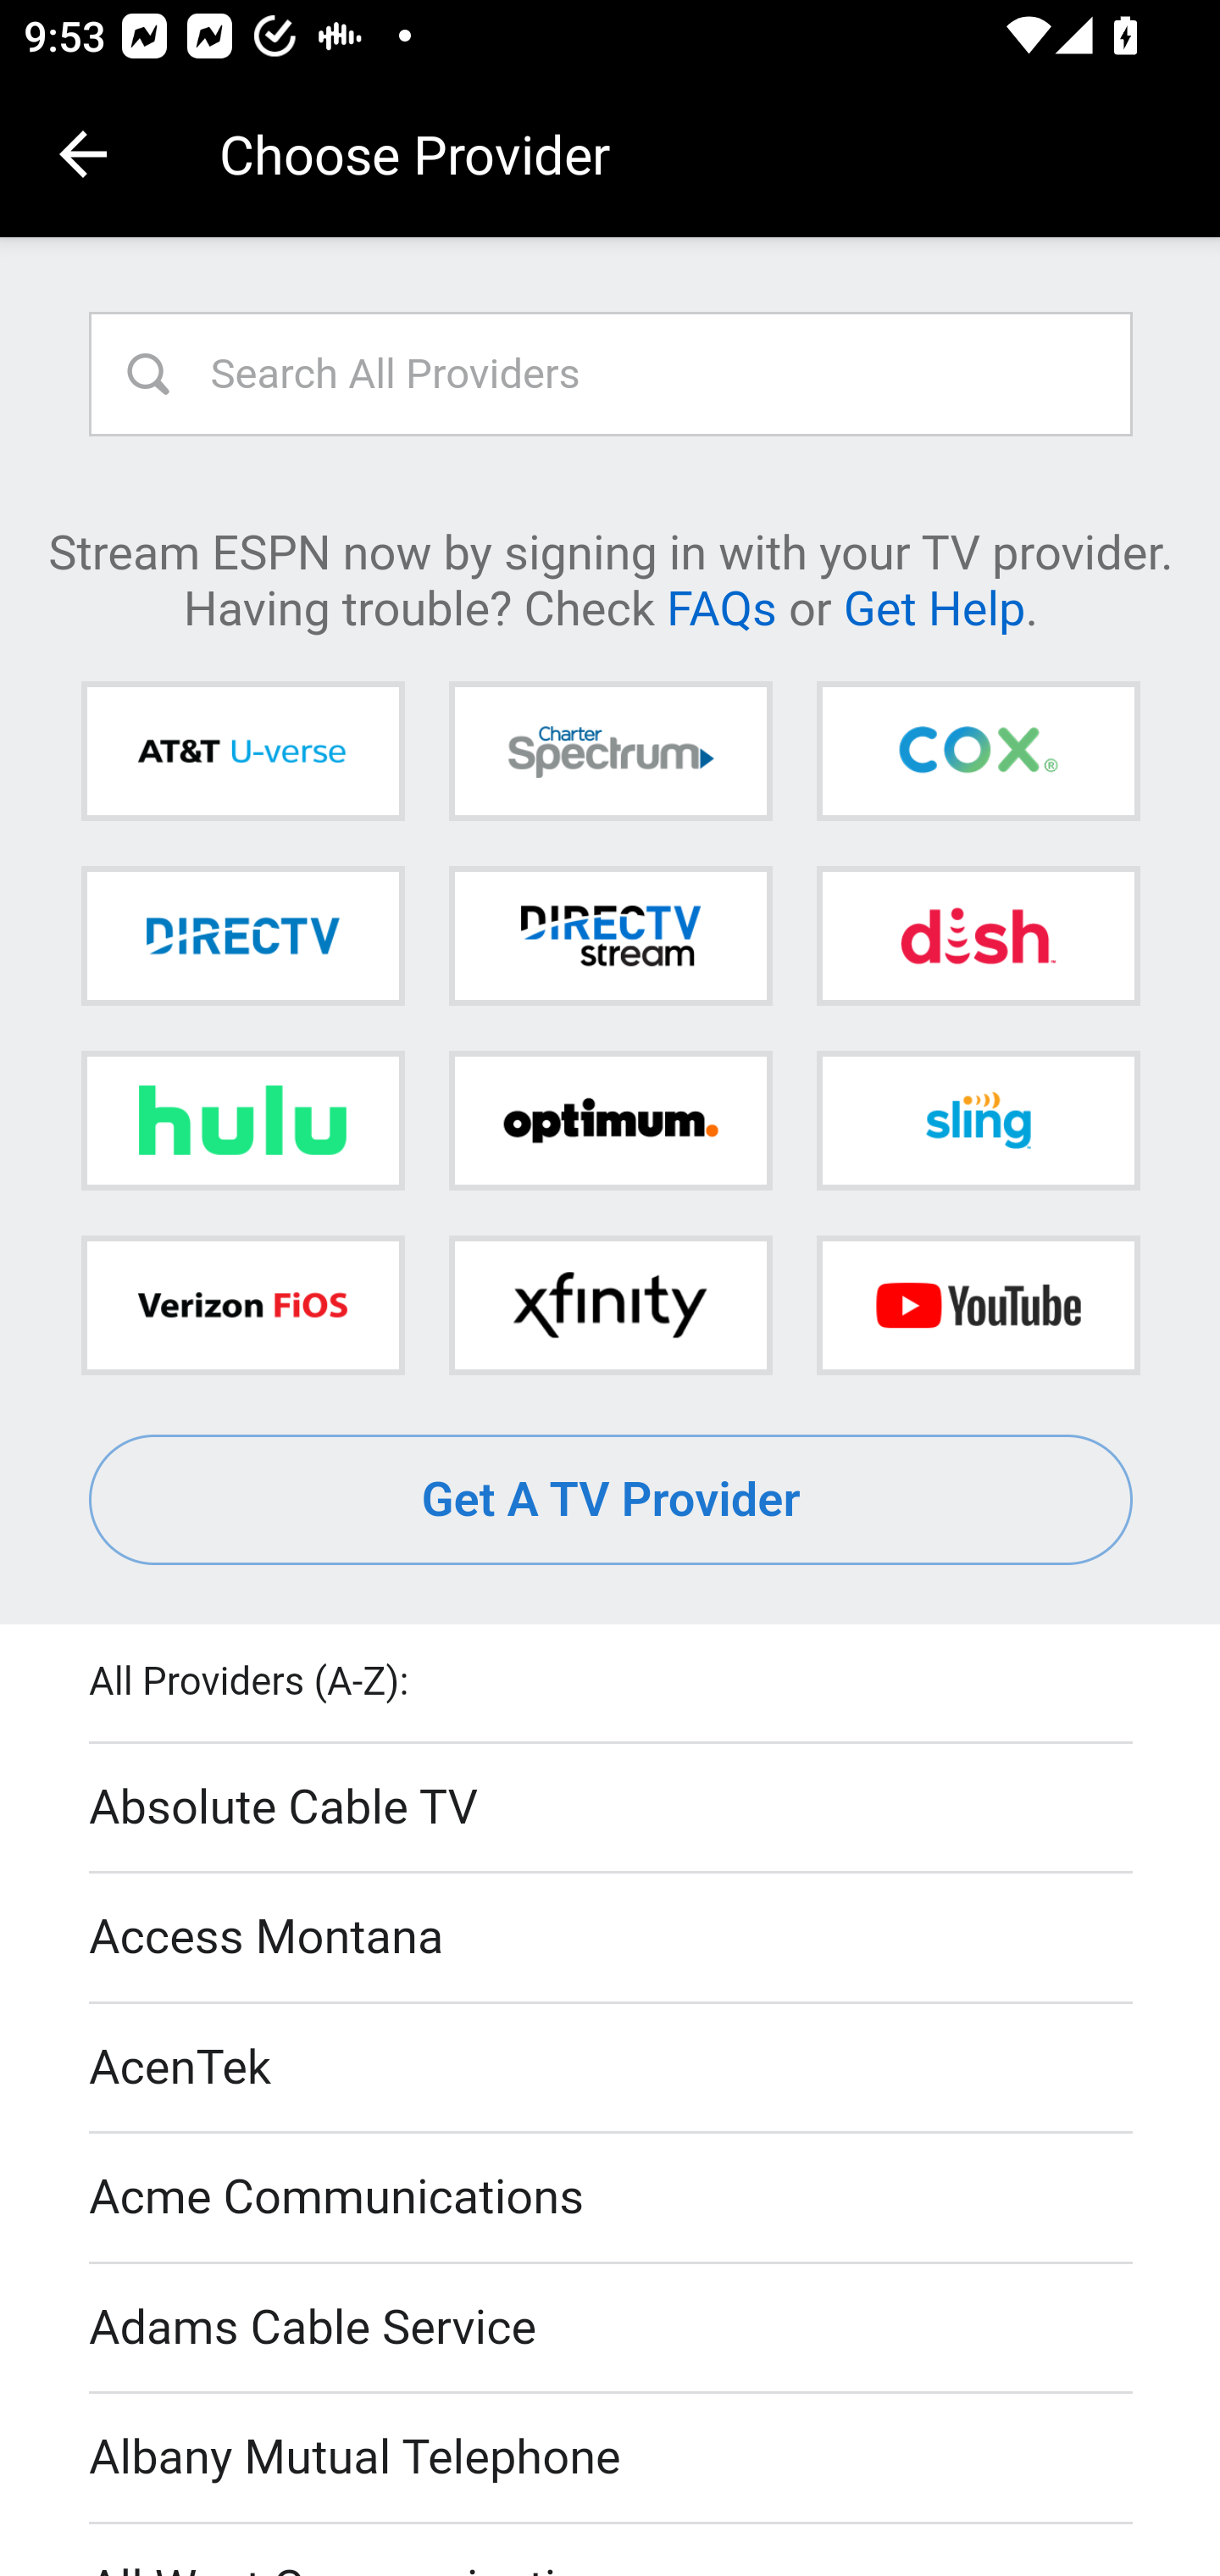 The width and height of the screenshot is (1220, 2576). What do you see at coordinates (242, 935) in the screenshot?
I see `DIRECTV` at bounding box center [242, 935].